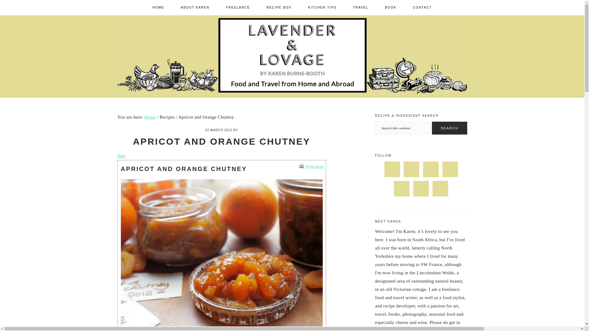 The width and height of the screenshot is (589, 331). What do you see at coordinates (409, 102) in the screenshot?
I see `LAVENDER AND LOVAGE` at bounding box center [409, 102].